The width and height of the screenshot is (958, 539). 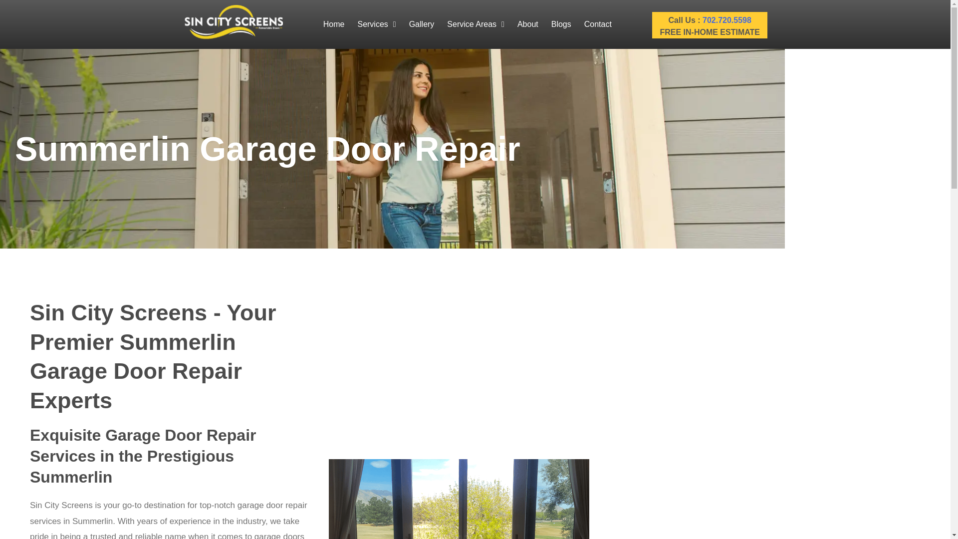 I want to click on Blogs, so click(x=561, y=24).